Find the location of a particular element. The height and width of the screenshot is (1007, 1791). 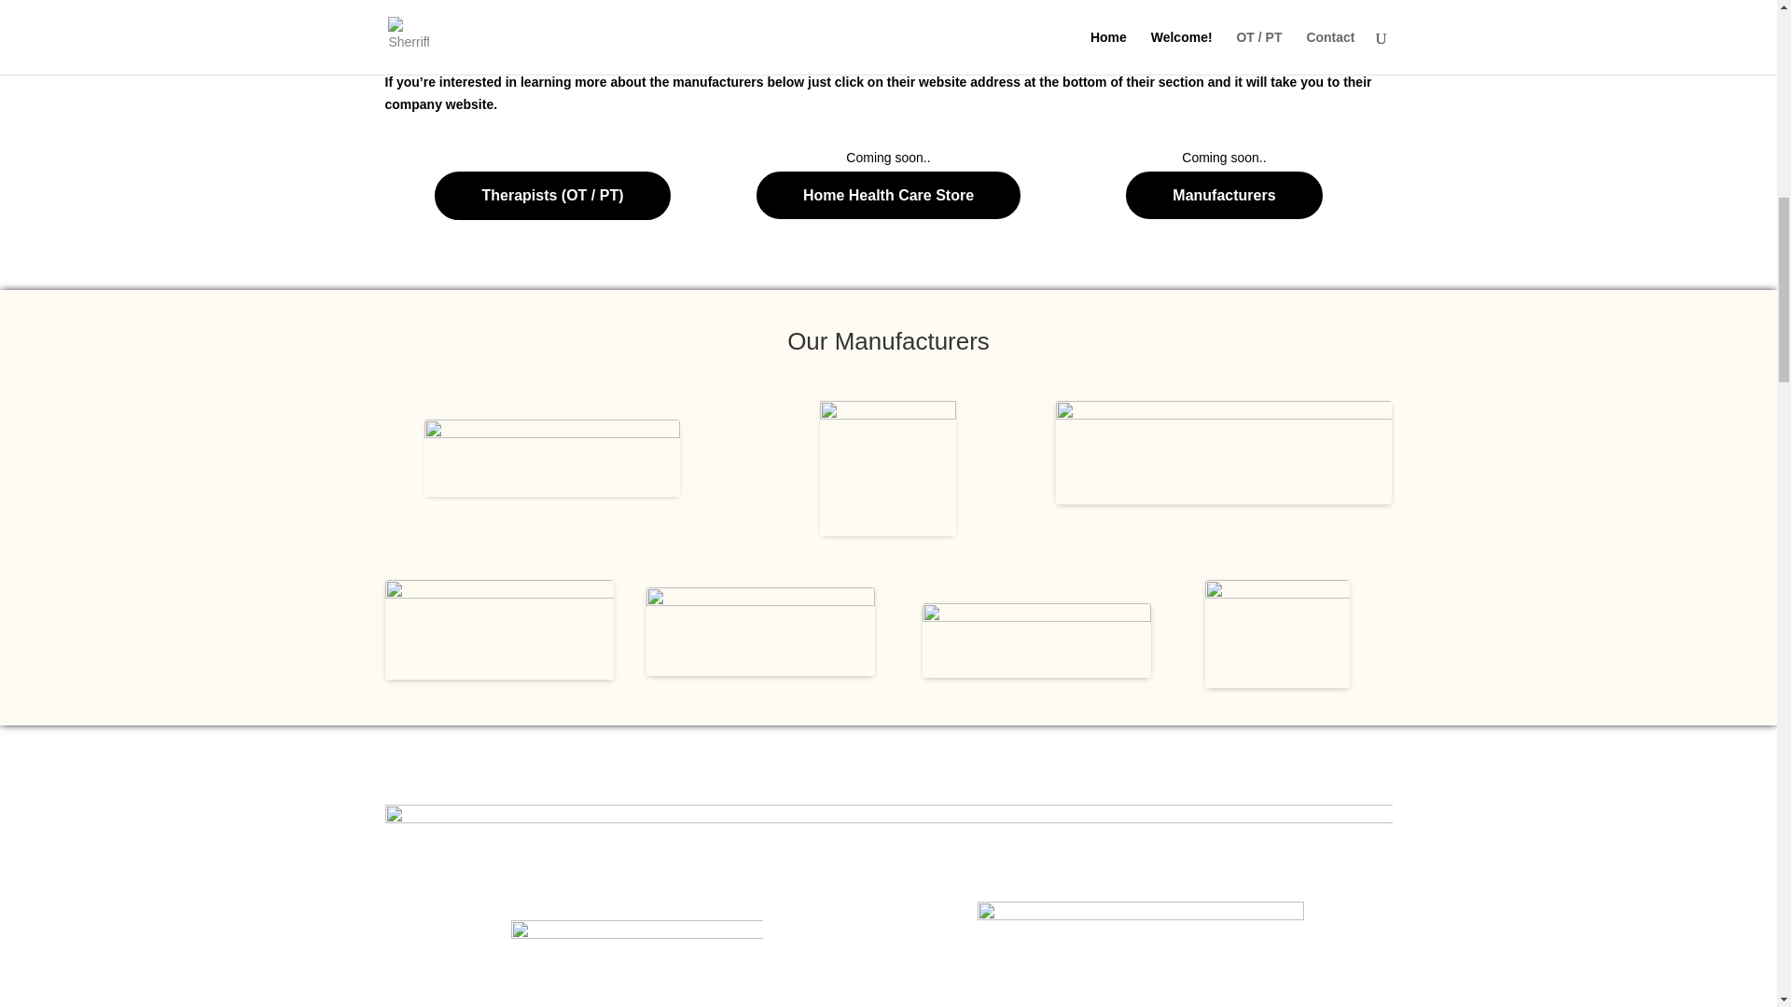

website-breaks-gold-silver-on-black-8.5x0.6-png-1 is located at coordinates (888, 839).